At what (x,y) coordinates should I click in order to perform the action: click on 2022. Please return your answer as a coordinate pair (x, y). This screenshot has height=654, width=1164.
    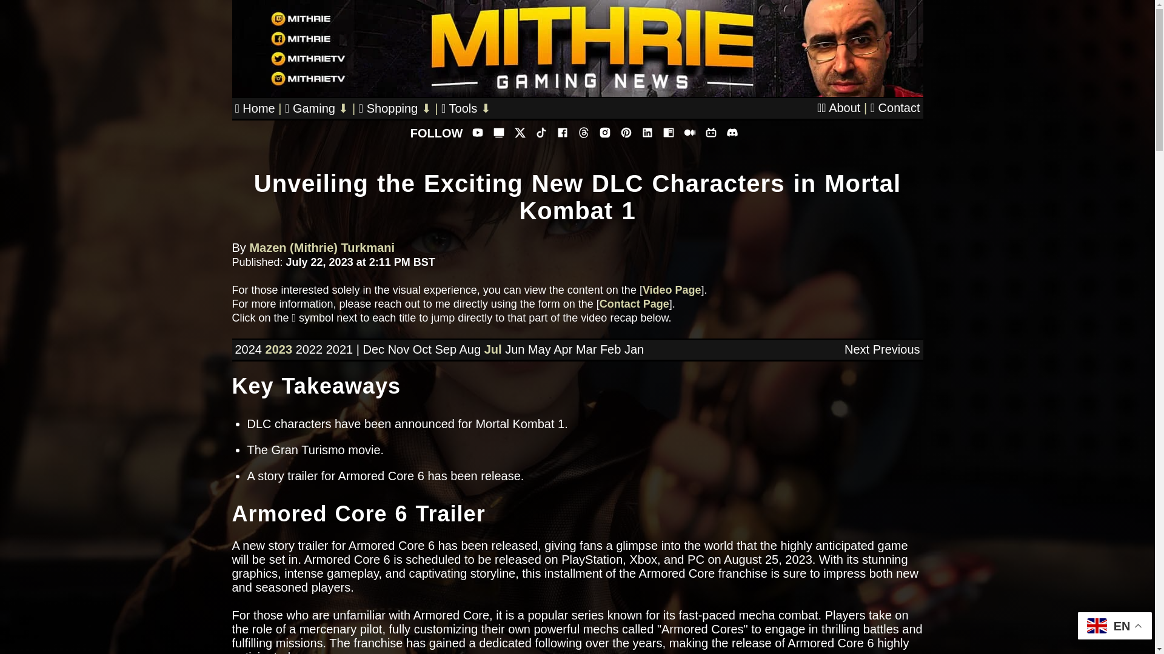
    Looking at the image, I should click on (309, 349).